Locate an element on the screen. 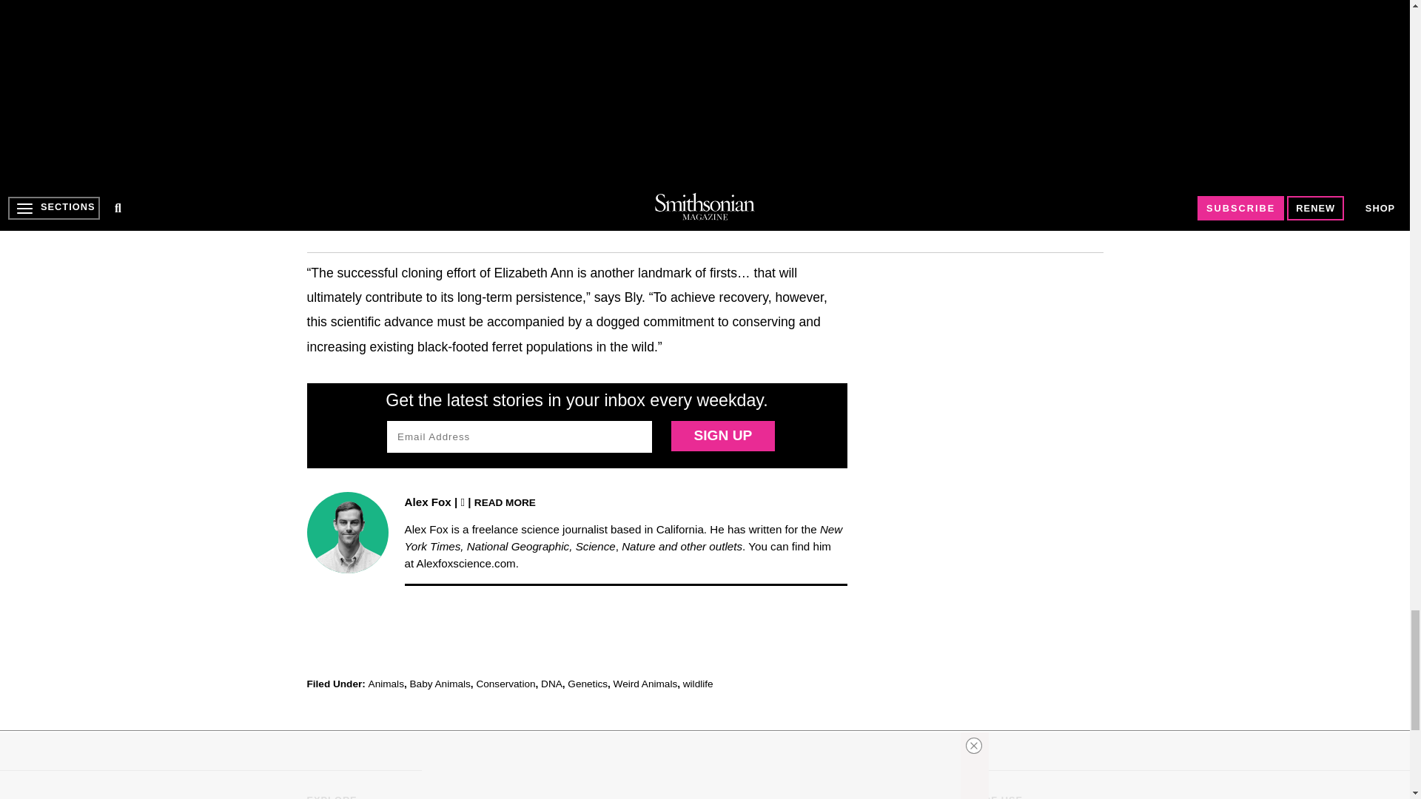 Image resolution: width=1421 pixels, height=799 pixels. Read more from this author is located at coordinates (505, 502).